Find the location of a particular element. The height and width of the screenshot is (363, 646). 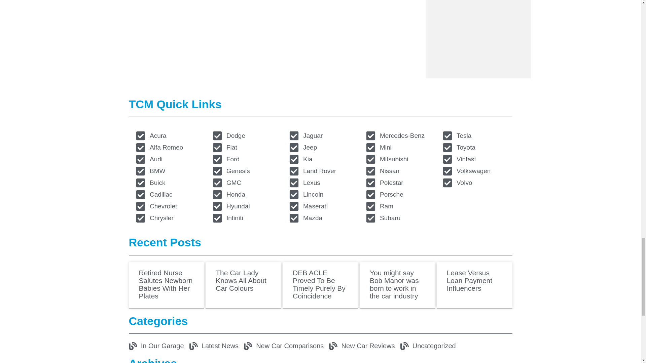

Lincoln is located at coordinates (320, 194).